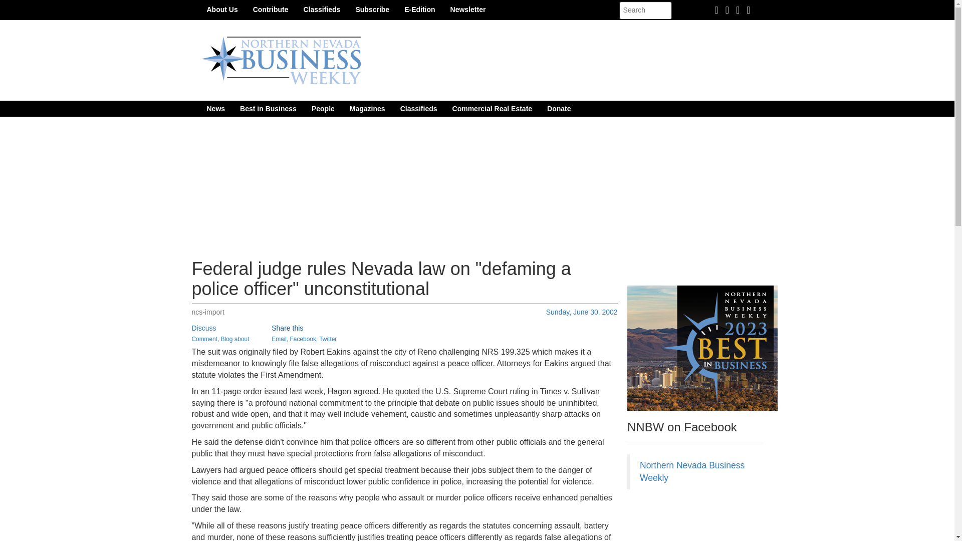  I want to click on Email,, so click(280, 339).